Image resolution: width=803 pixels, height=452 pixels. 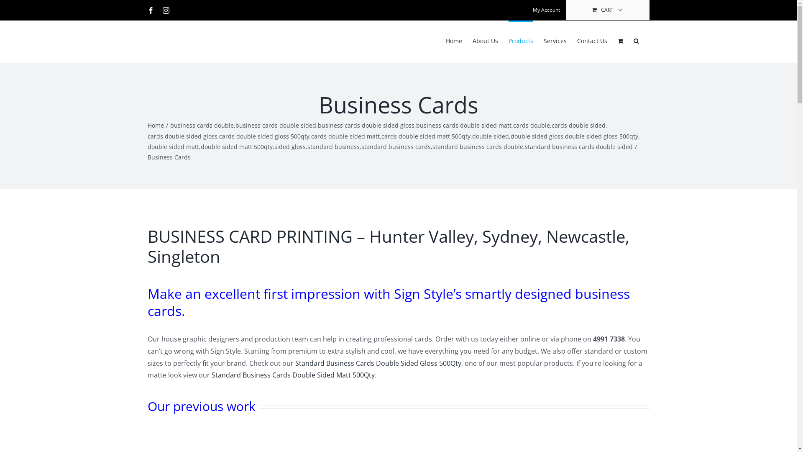 What do you see at coordinates (555, 40) in the screenshot?
I see `Services` at bounding box center [555, 40].